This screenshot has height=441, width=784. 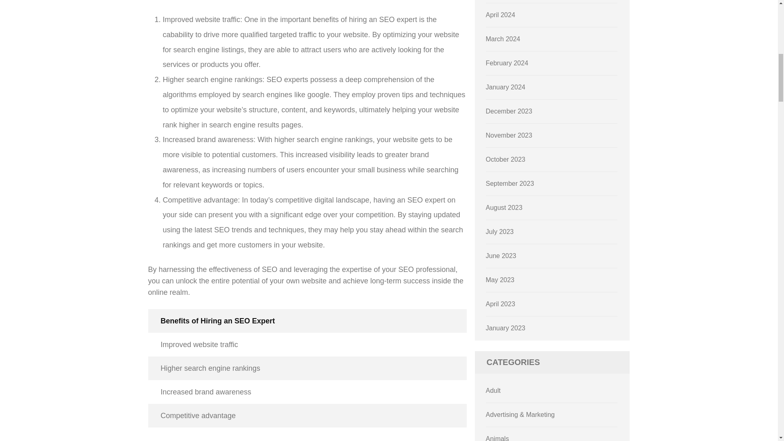 I want to click on January 2023, so click(x=506, y=328).